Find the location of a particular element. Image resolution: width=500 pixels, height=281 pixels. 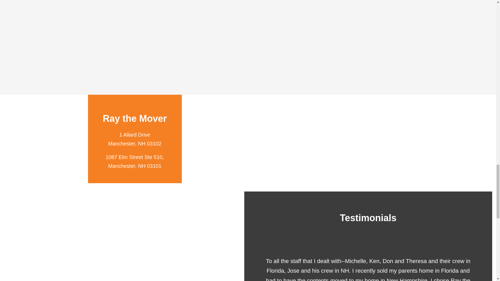

award-02 is located at coordinates (124, 42).